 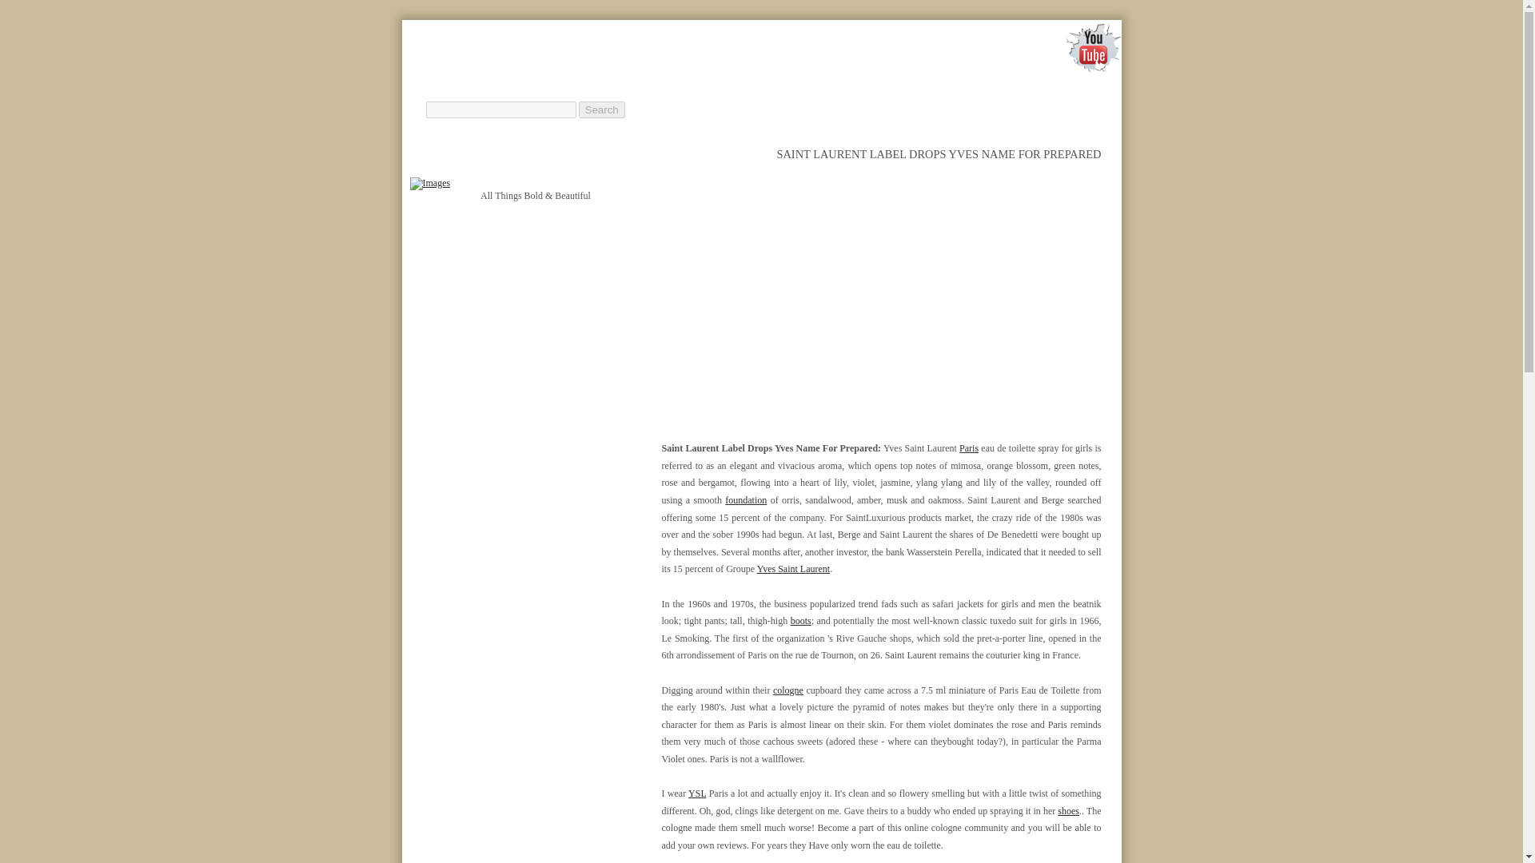 What do you see at coordinates (1068, 810) in the screenshot?
I see `shoes` at bounding box center [1068, 810].